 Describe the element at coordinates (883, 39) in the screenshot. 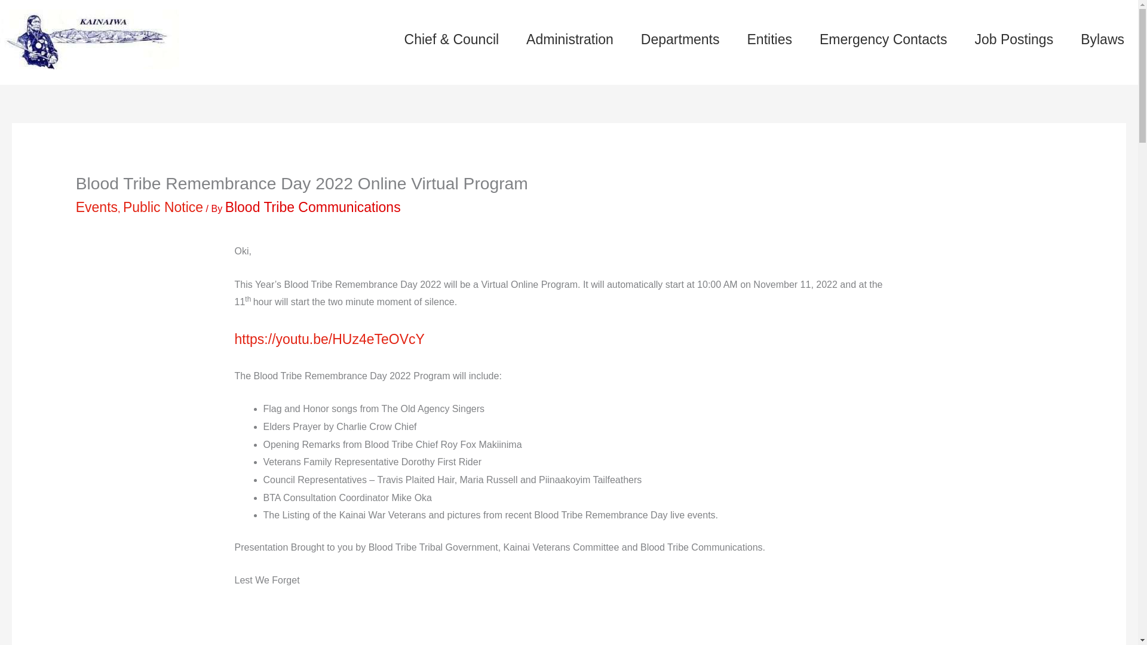

I see `Emergency Contacts` at that location.